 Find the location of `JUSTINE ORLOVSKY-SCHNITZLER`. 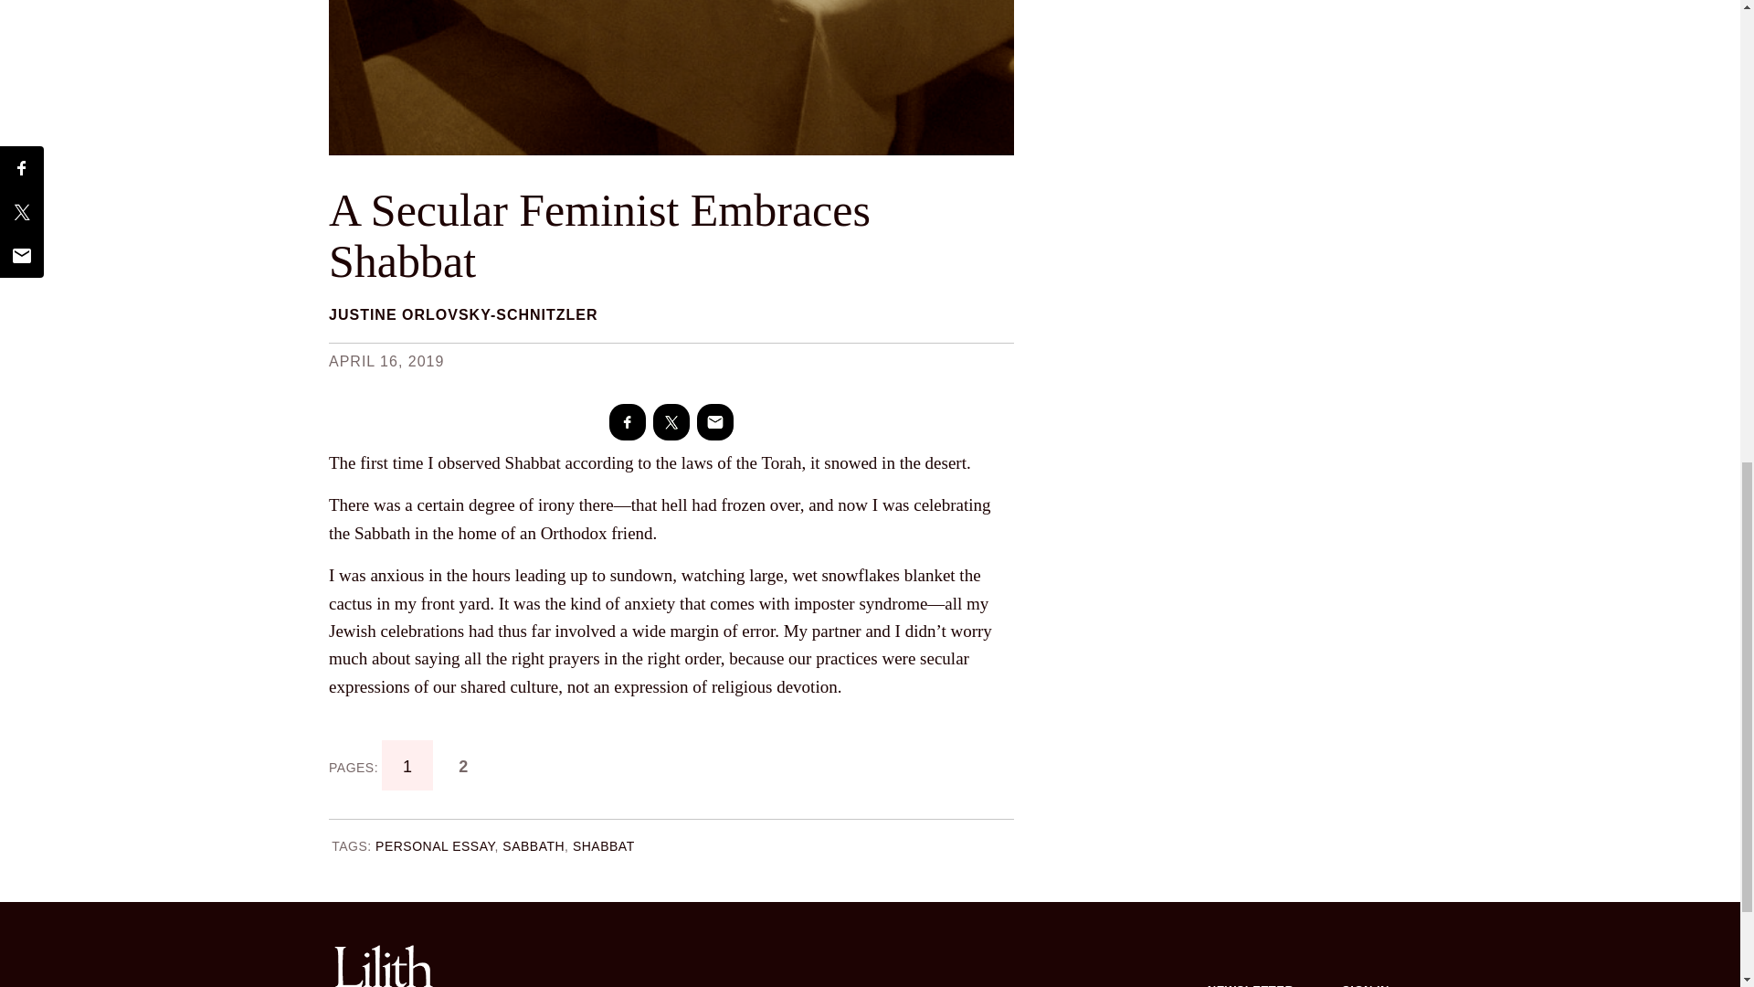

JUSTINE ORLOVSKY-SCHNITZLER is located at coordinates (463, 314).